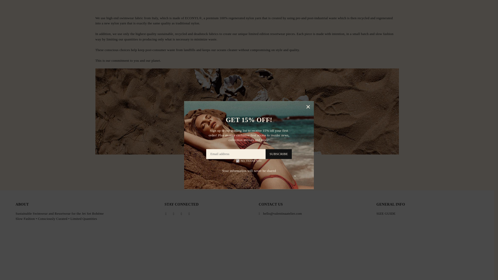  Describe the element at coordinates (181, 214) in the screenshot. I see `VALENTINA ATELIER on Pinterest` at that location.